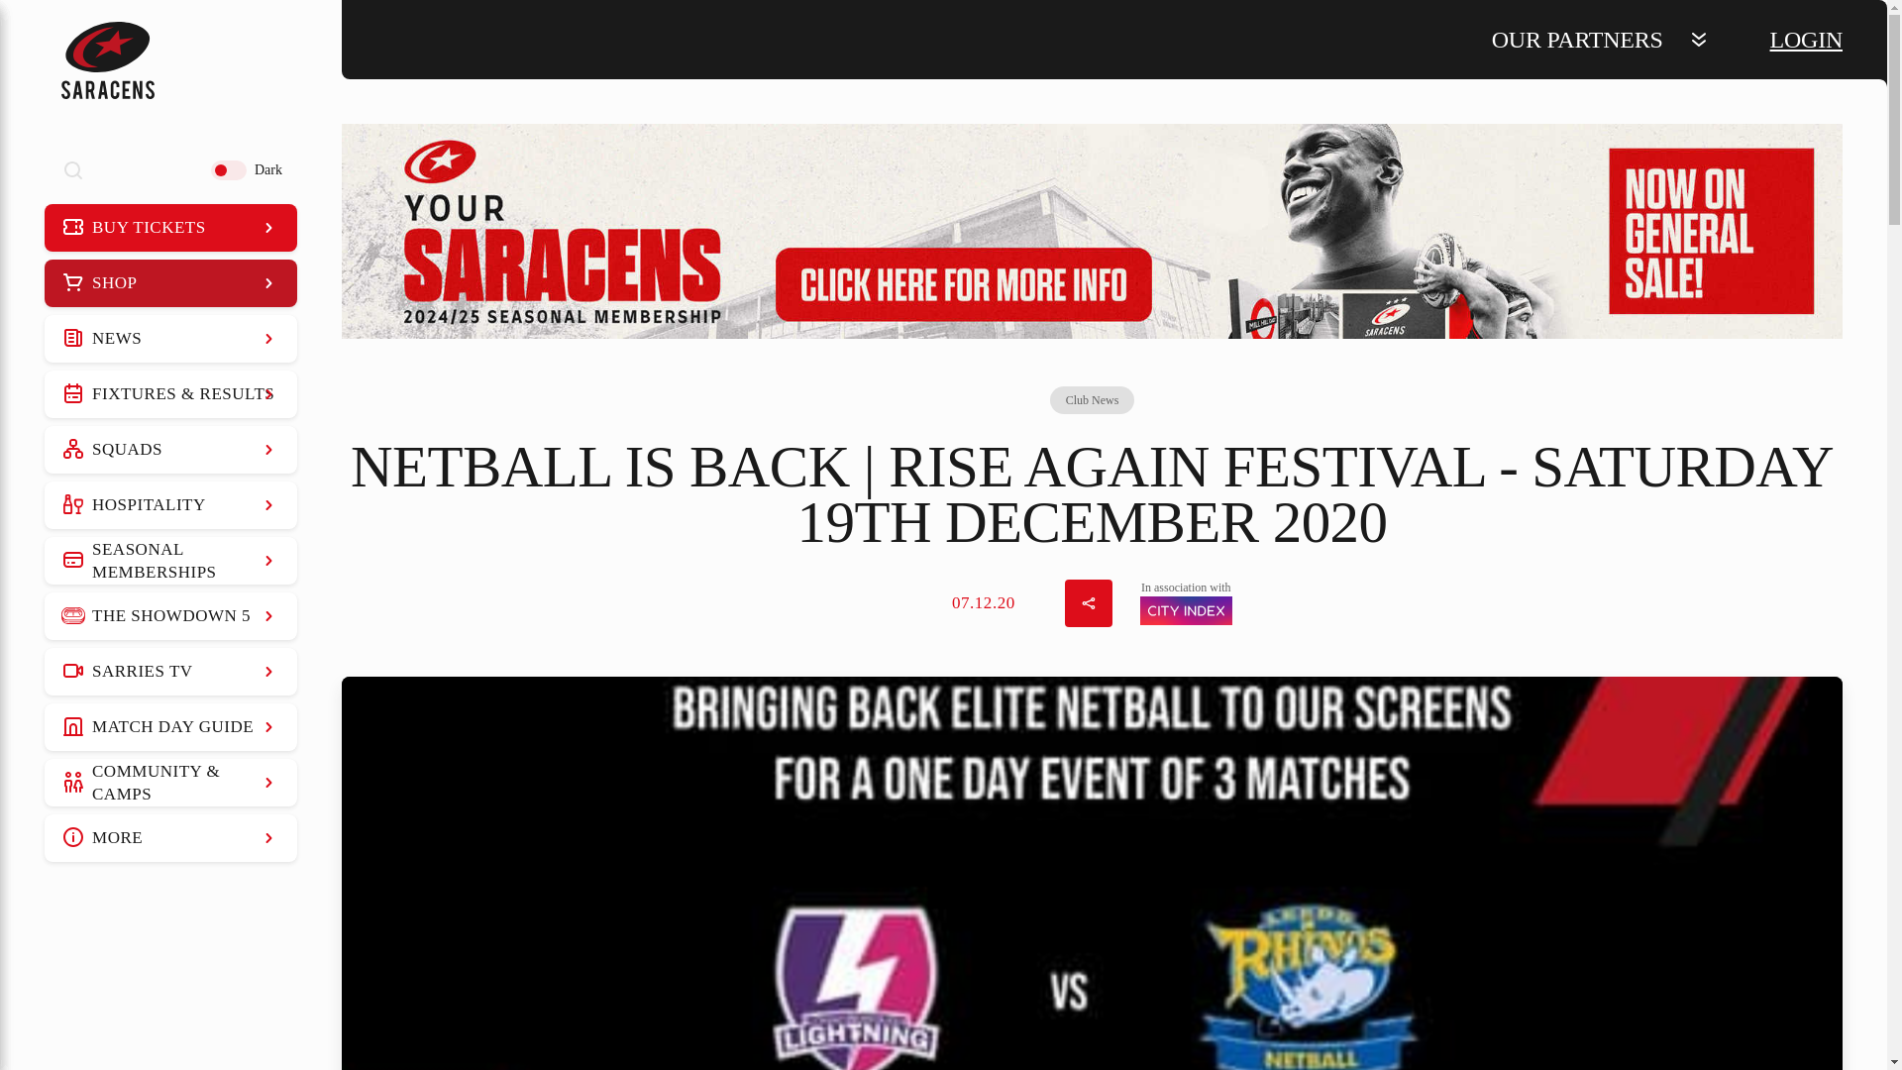 Image resolution: width=1902 pixels, height=1070 pixels. I want to click on MORE, so click(170, 838).